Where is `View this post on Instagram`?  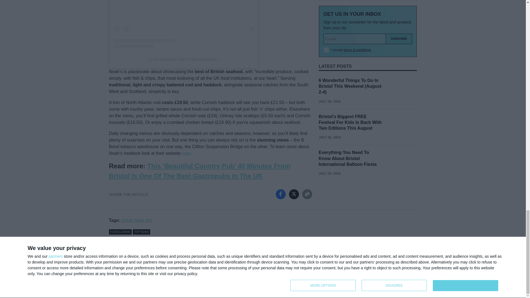
View this post on Instagram is located at coordinates (184, 24).